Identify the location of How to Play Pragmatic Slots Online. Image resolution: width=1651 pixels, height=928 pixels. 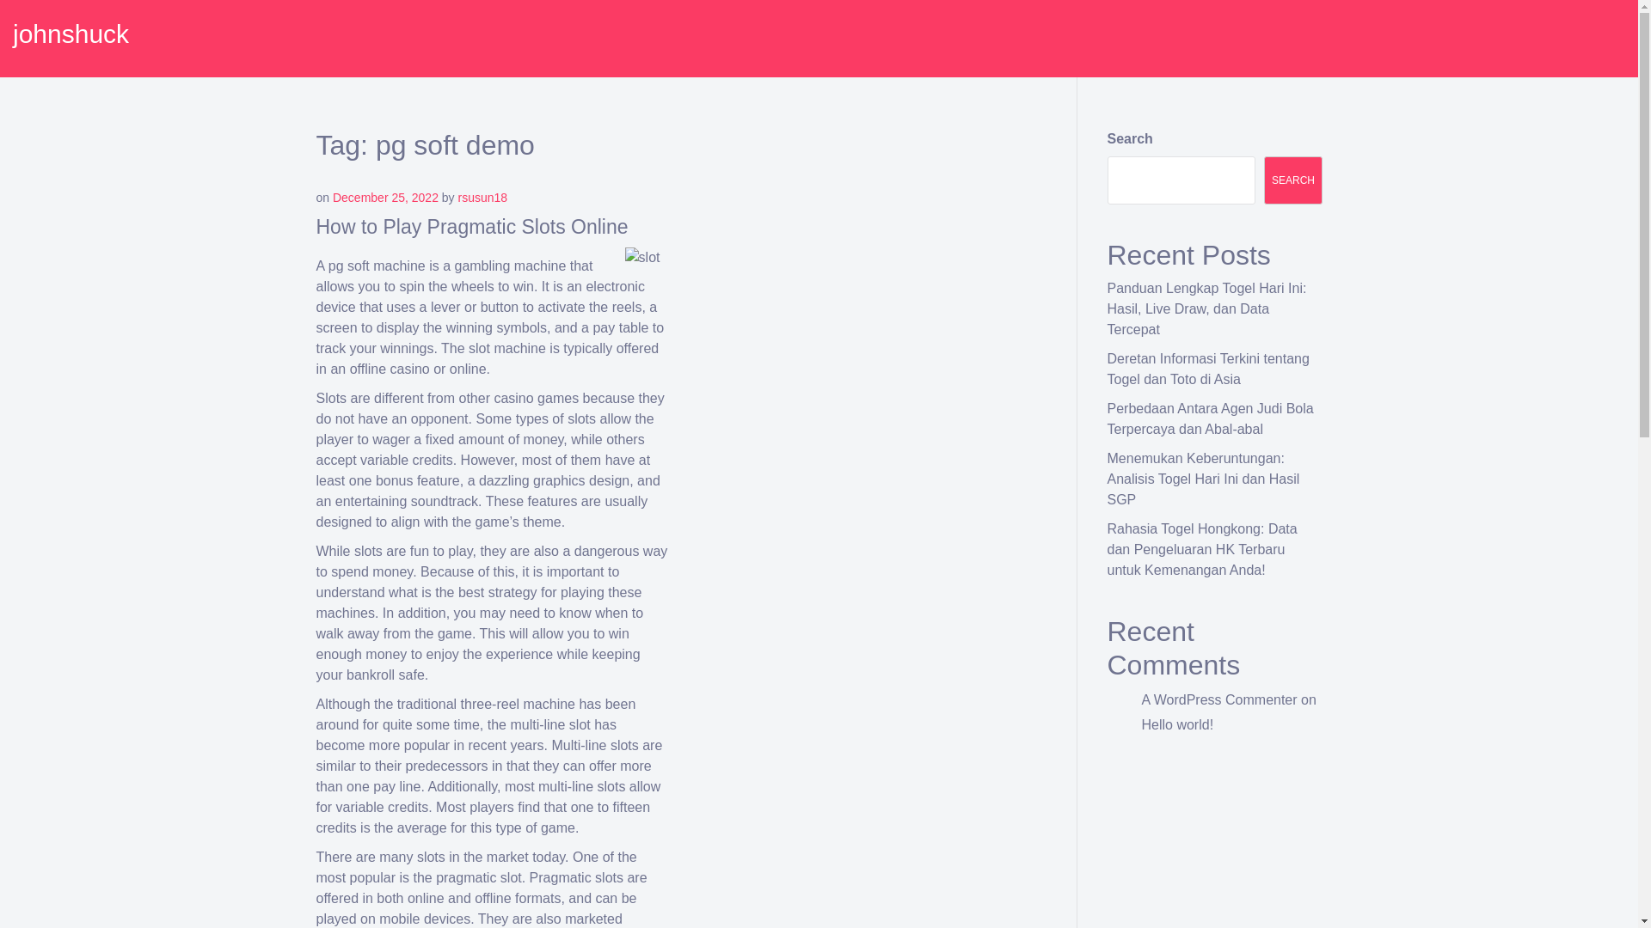
(473, 226).